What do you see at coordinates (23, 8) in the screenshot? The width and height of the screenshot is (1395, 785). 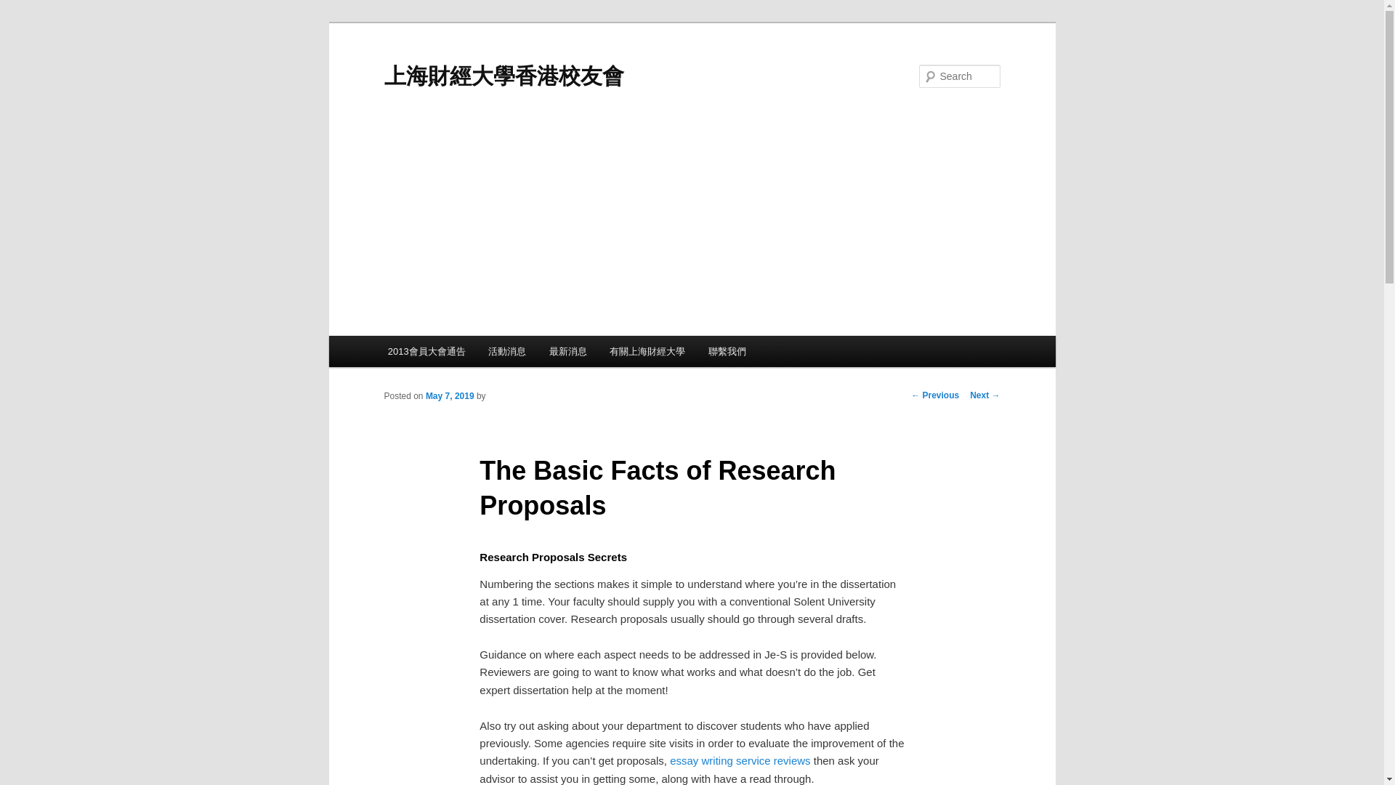 I see `Search` at bounding box center [23, 8].